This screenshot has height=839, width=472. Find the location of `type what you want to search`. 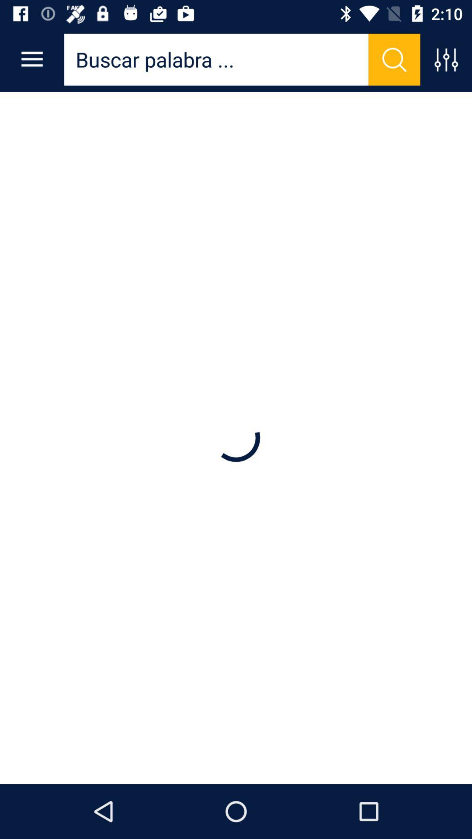

type what you want to search is located at coordinates (216, 59).